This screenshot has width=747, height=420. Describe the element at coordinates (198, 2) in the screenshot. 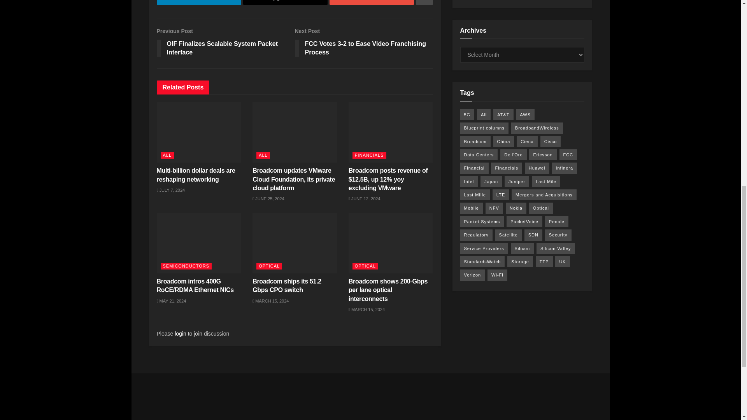

I see `Tweet` at that location.